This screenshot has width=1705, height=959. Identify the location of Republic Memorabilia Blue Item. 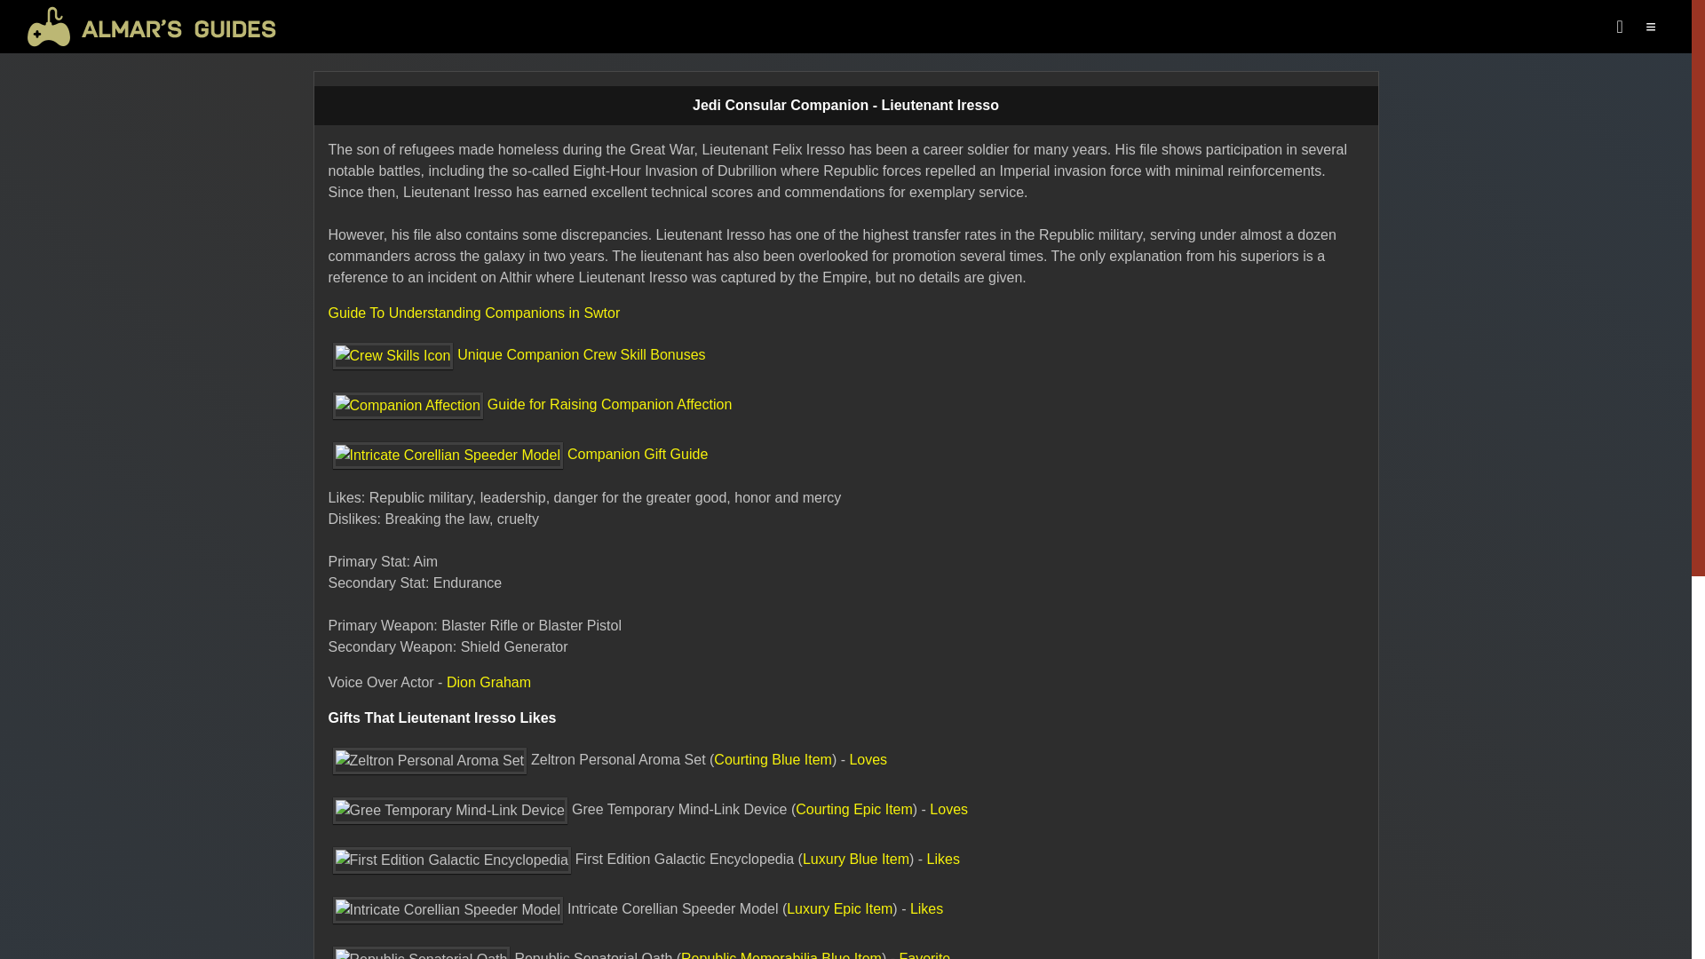
(781, 955).